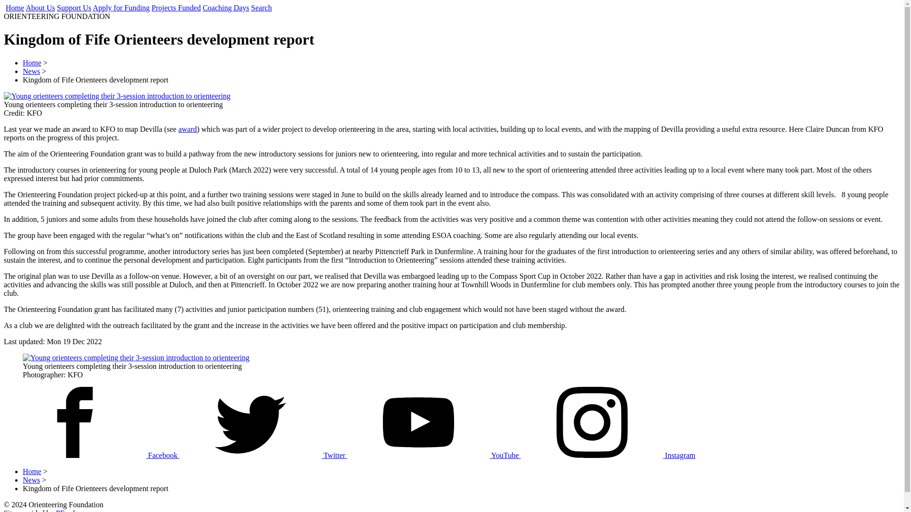  What do you see at coordinates (608, 455) in the screenshot?
I see ` Instagram` at bounding box center [608, 455].